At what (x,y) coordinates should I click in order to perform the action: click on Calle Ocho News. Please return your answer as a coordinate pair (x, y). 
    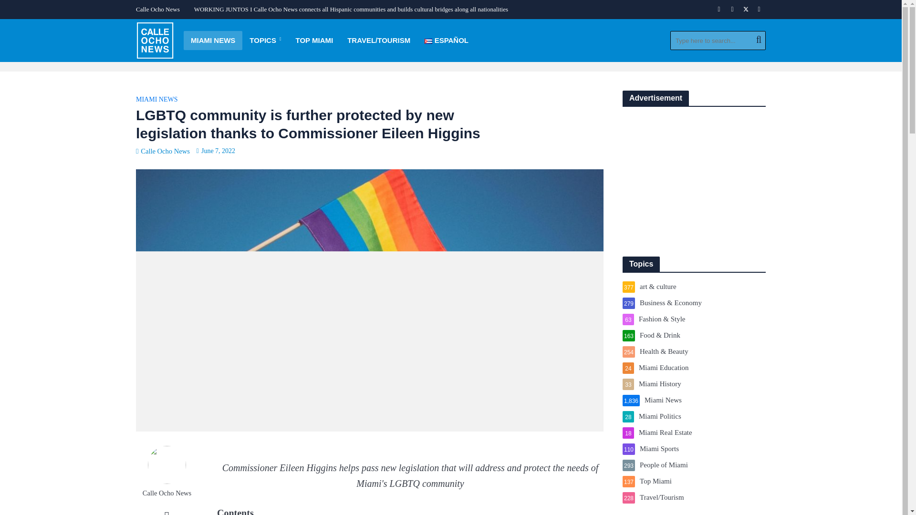
    Looking at the image, I should click on (160, 10).